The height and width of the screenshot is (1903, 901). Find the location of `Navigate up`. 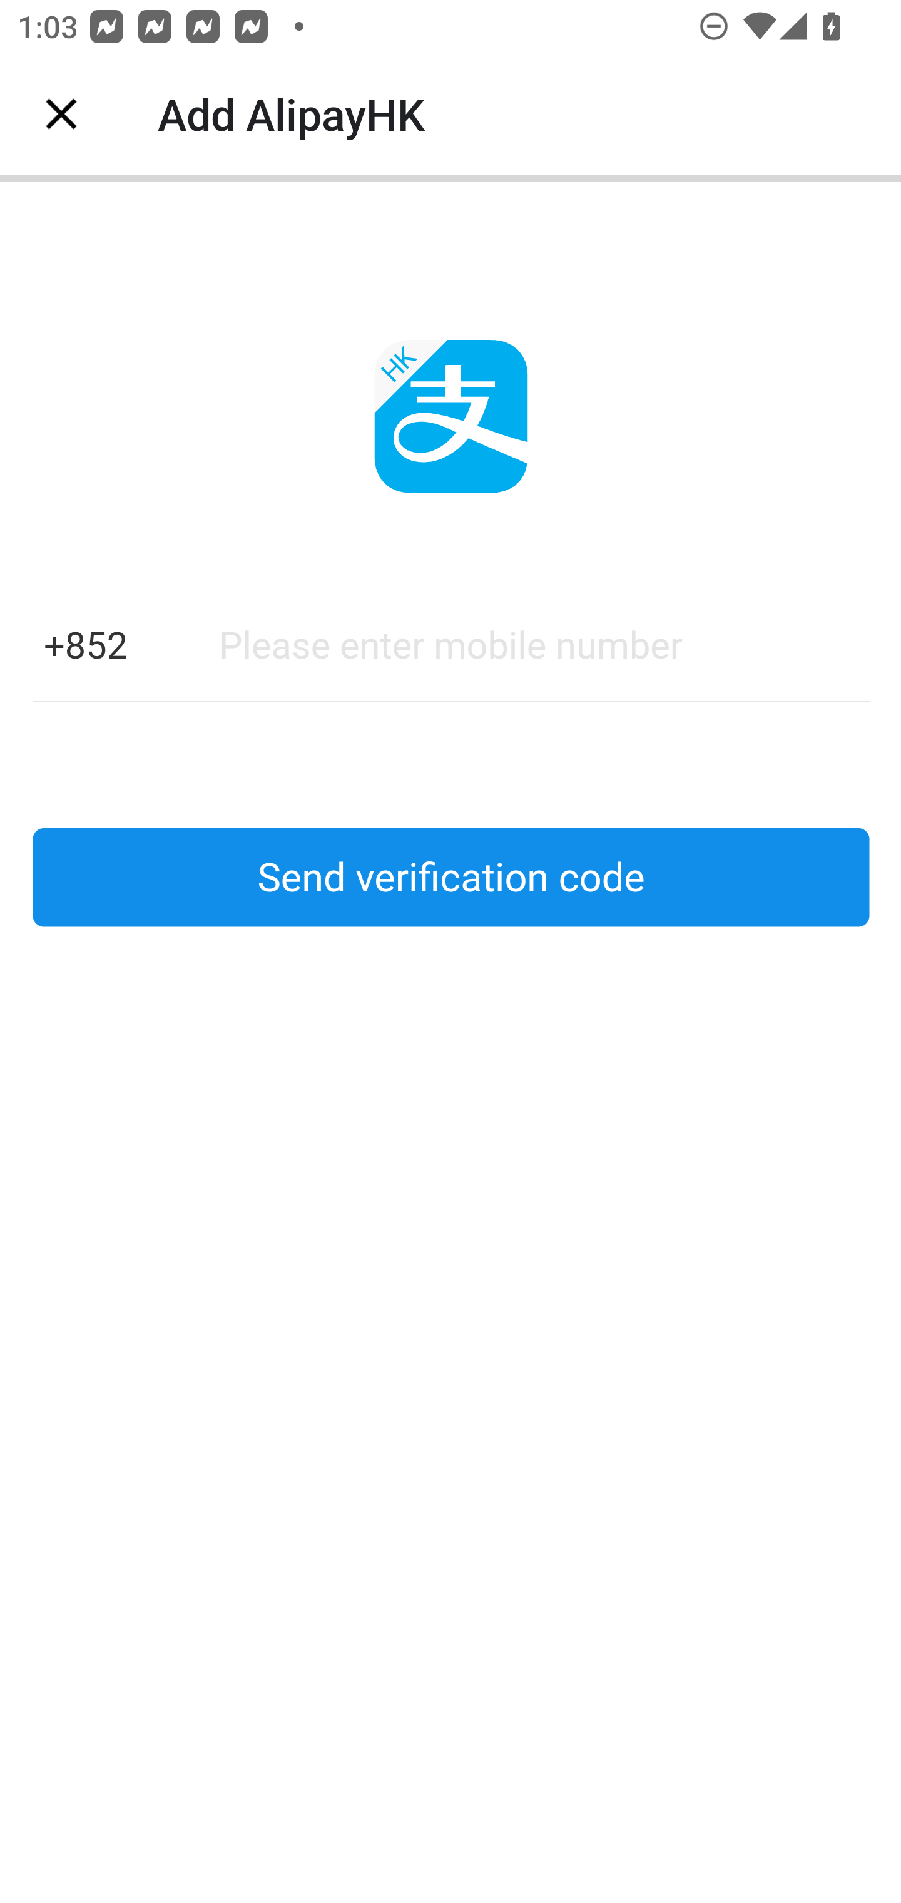

Navigate up is located at coordinates (61, 114).